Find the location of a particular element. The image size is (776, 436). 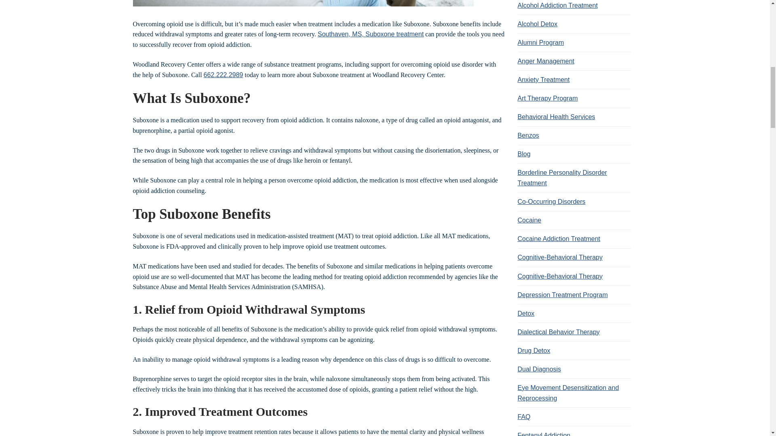

Benefits of Suboxone is located at coordinates (303, 3).